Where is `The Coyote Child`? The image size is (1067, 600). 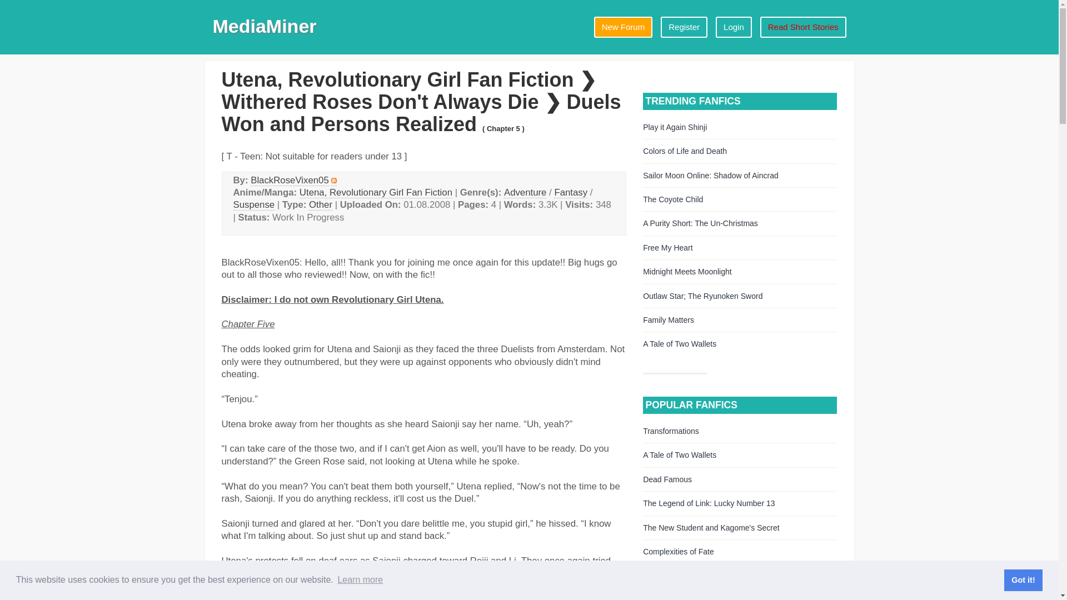
The Coyote Child is located at coordinates (673, 199).